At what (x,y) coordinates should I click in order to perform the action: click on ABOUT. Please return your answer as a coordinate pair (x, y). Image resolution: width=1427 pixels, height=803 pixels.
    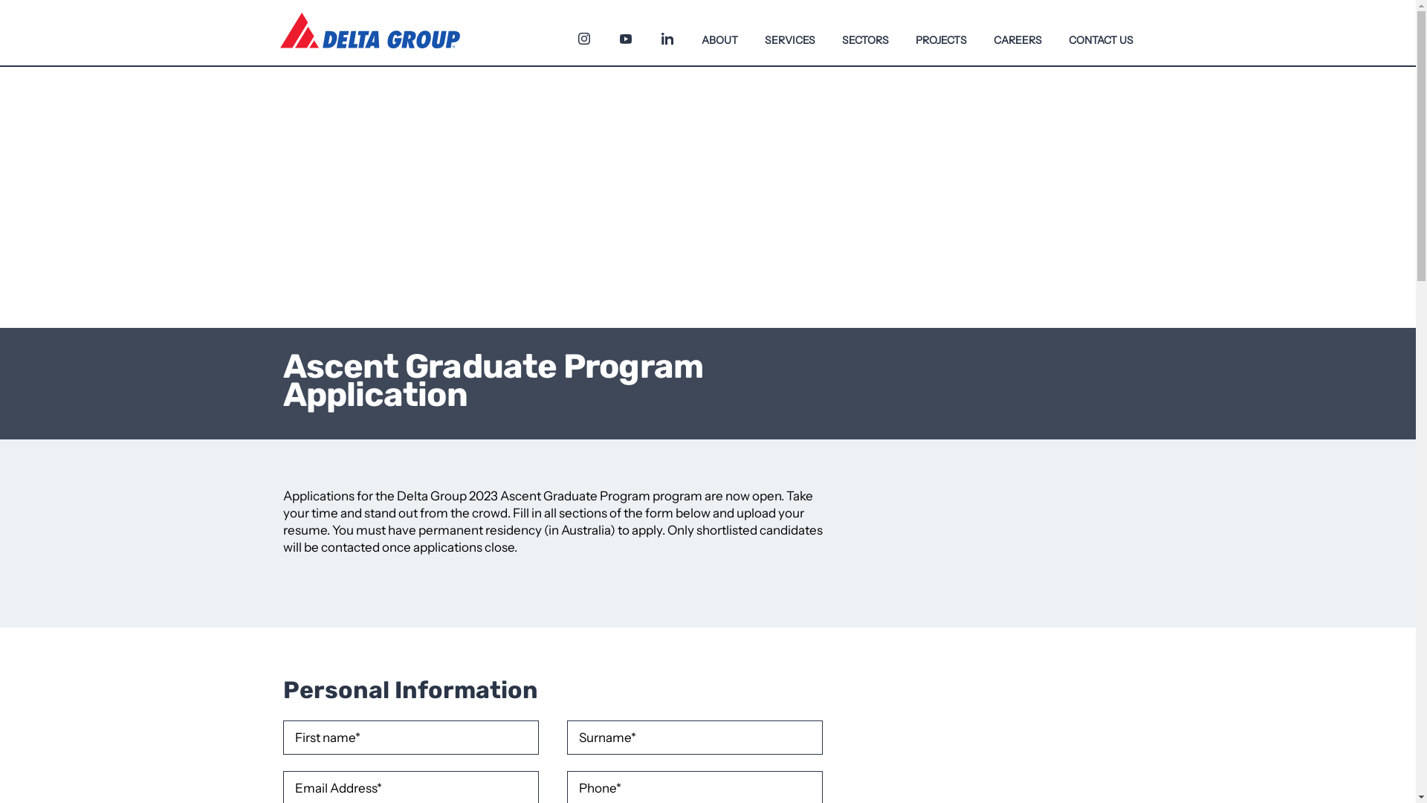
    Looking at the image, I should click on (719, 33).